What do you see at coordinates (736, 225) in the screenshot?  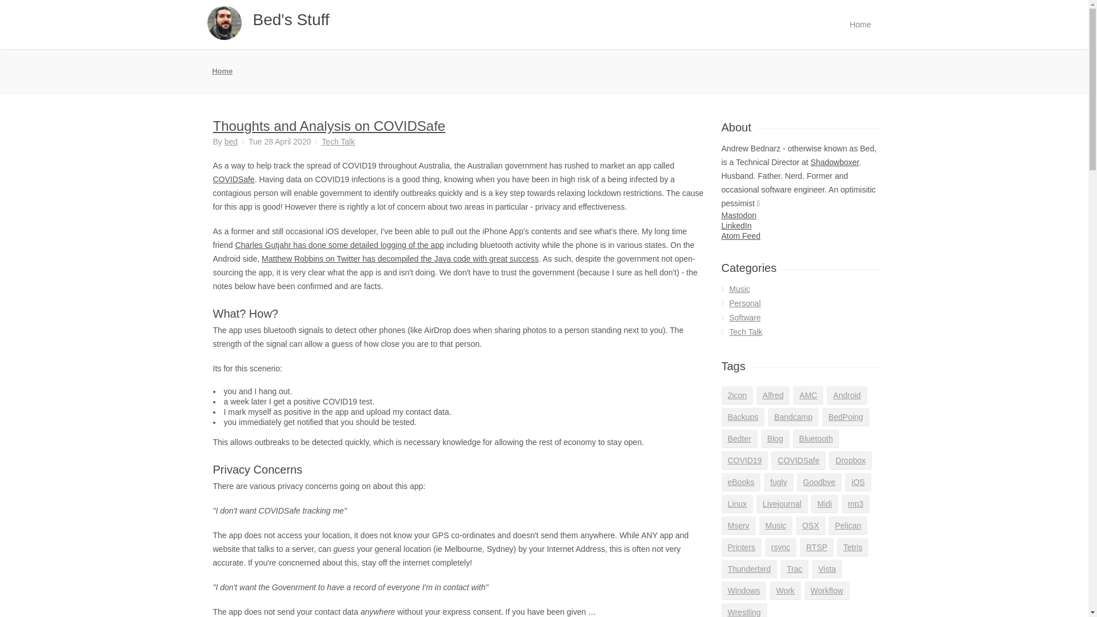 I see `LinkedIn` at bounding box center [736, 225].